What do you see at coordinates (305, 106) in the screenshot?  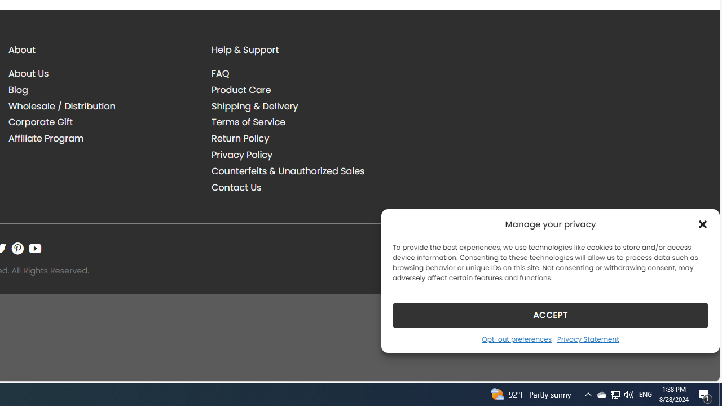 I see `Shipping & Delivery` at bounding box center [305, 106].